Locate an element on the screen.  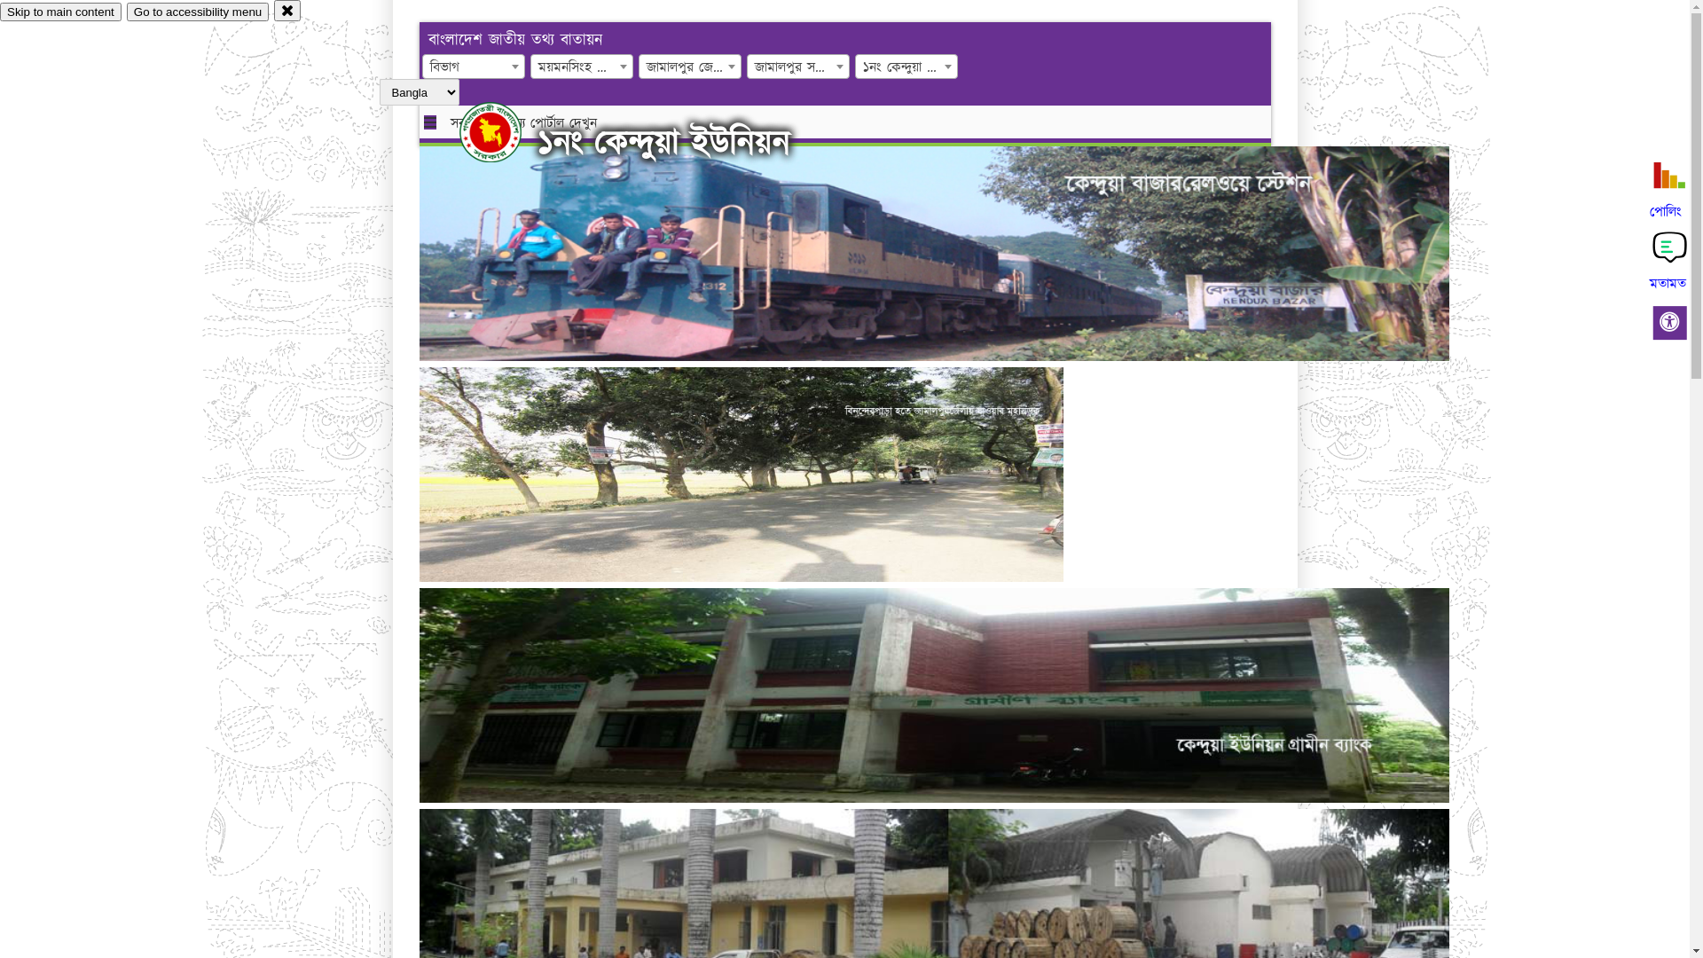
Skip to main content is located at coordinates (60, 12).